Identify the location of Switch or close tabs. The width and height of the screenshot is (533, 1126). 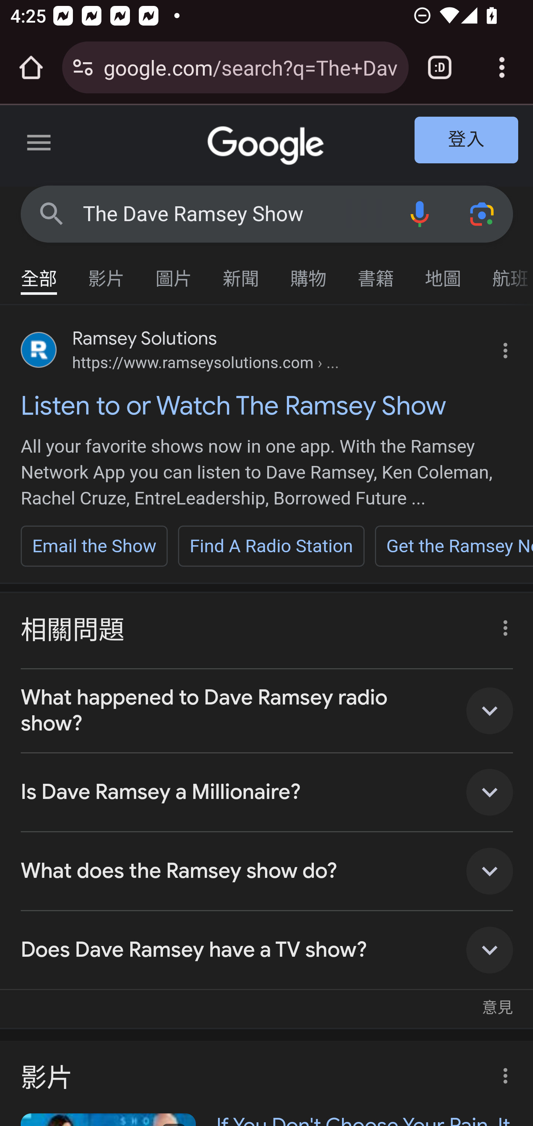
(440, 67).